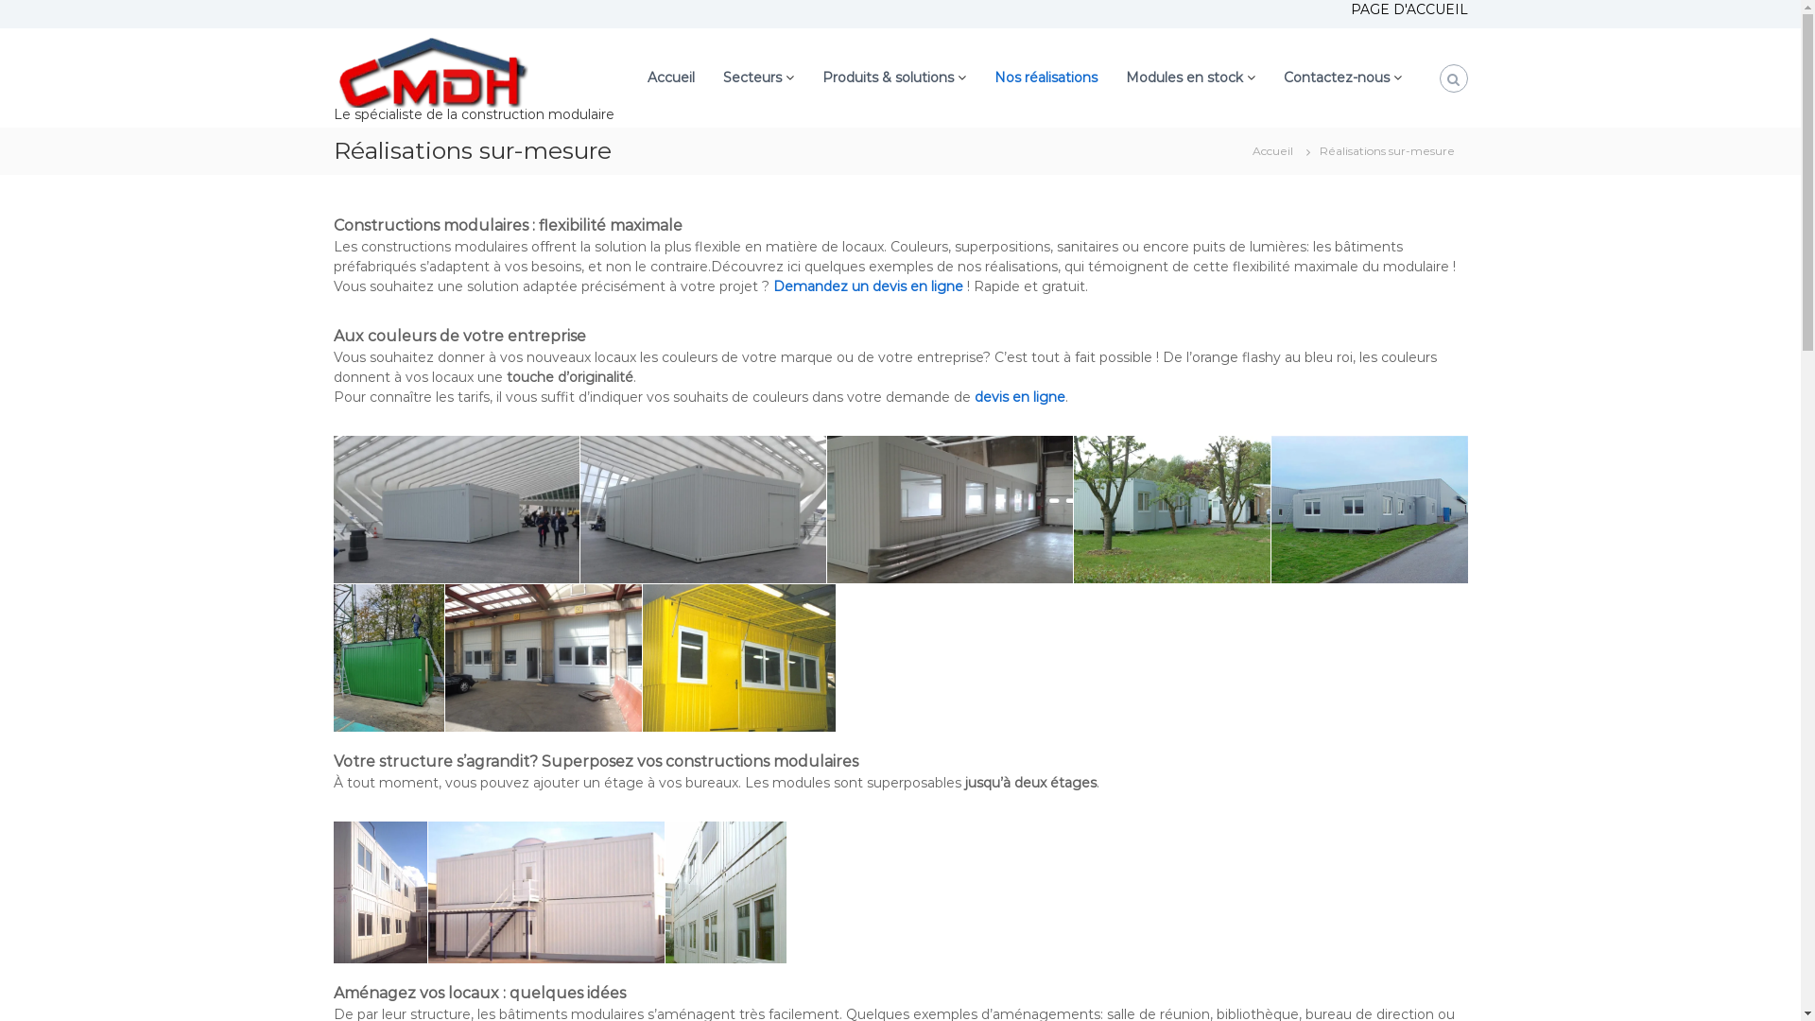 The height and width of the screenshot is (1021, 1815). I want to click on Contactez-nous, so click(1337, 78).